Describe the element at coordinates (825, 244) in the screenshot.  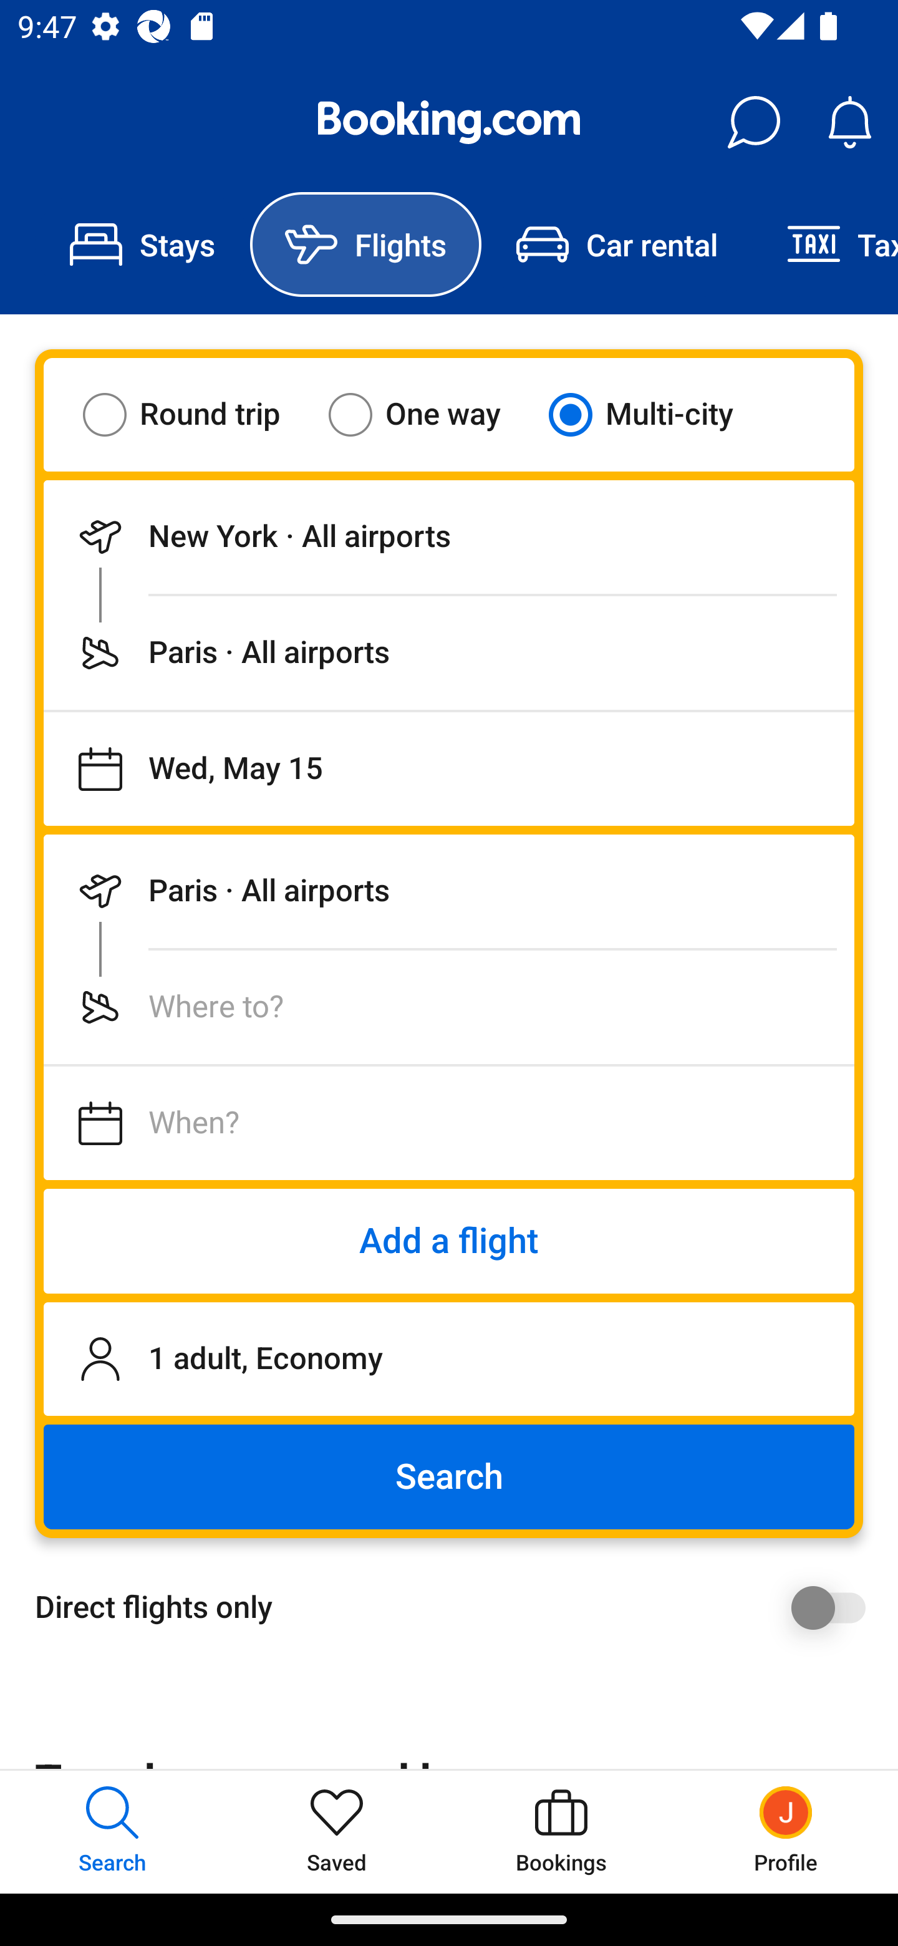
I see `Taxi` at that location.